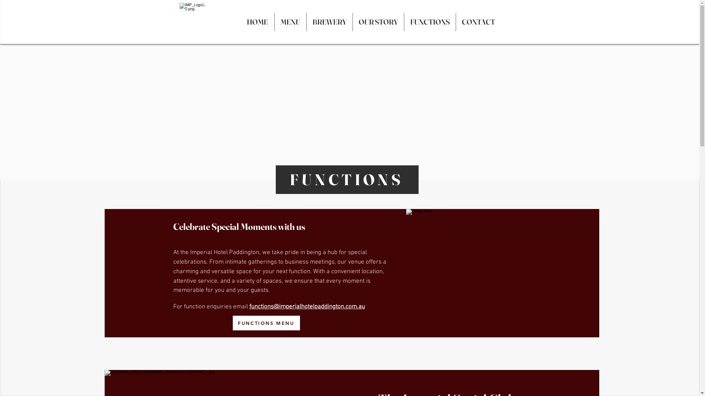 The image size is (705, 396). Describe the element at coordinates (329, 22) in the screenshot. I see `BREWERY` at that location.